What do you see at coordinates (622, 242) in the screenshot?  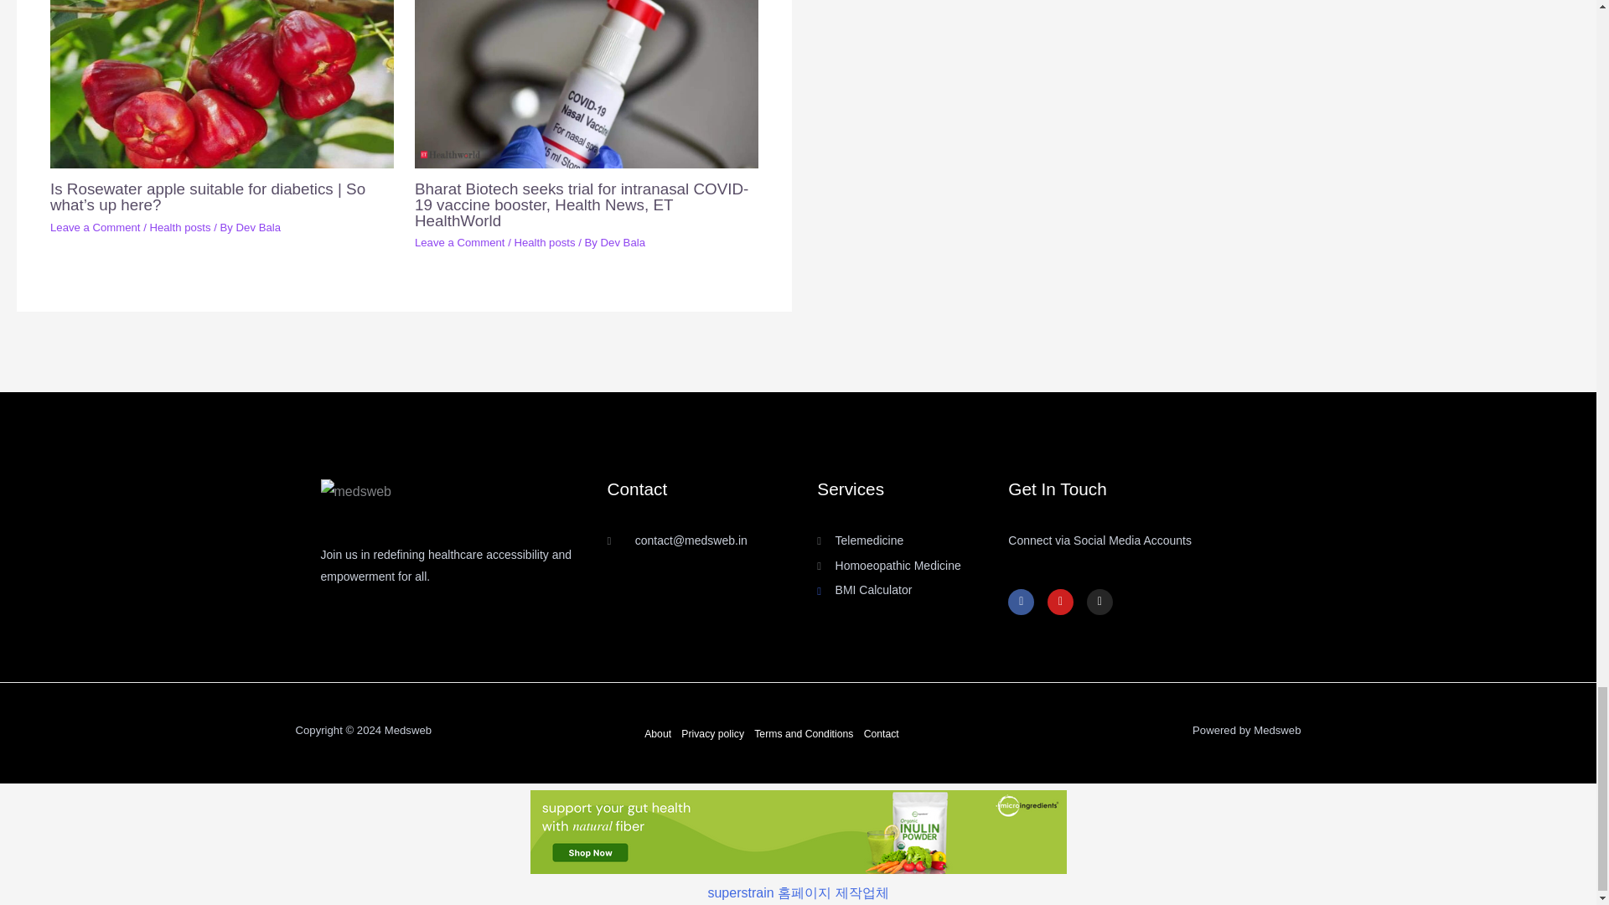 I see `Dev Bala` at bounding box center [622, 242].